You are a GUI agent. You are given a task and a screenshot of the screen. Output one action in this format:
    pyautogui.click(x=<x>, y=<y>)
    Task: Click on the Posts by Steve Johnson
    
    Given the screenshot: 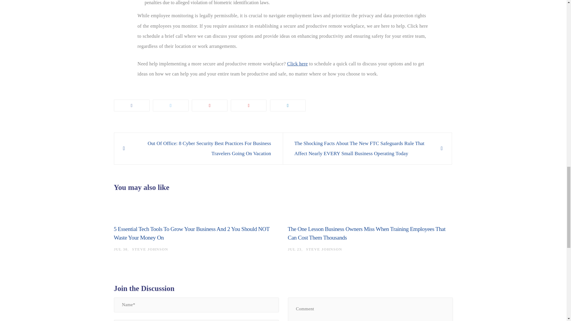 What is the action you would take?
    pyautogui.click(x=150, y=249)
    